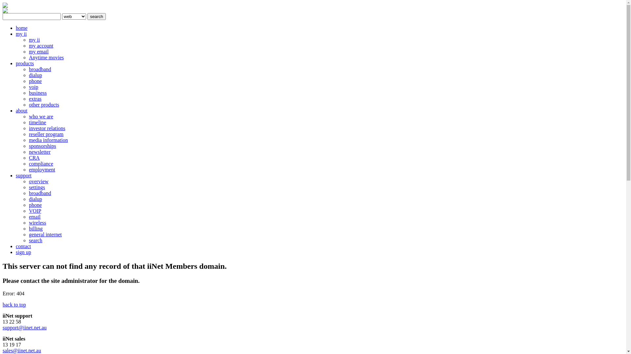 The height and width of the screenshot is (354, 631). Describe the element at coordinates (40, 152) in the screenshot. I see `newsletter` at that location.